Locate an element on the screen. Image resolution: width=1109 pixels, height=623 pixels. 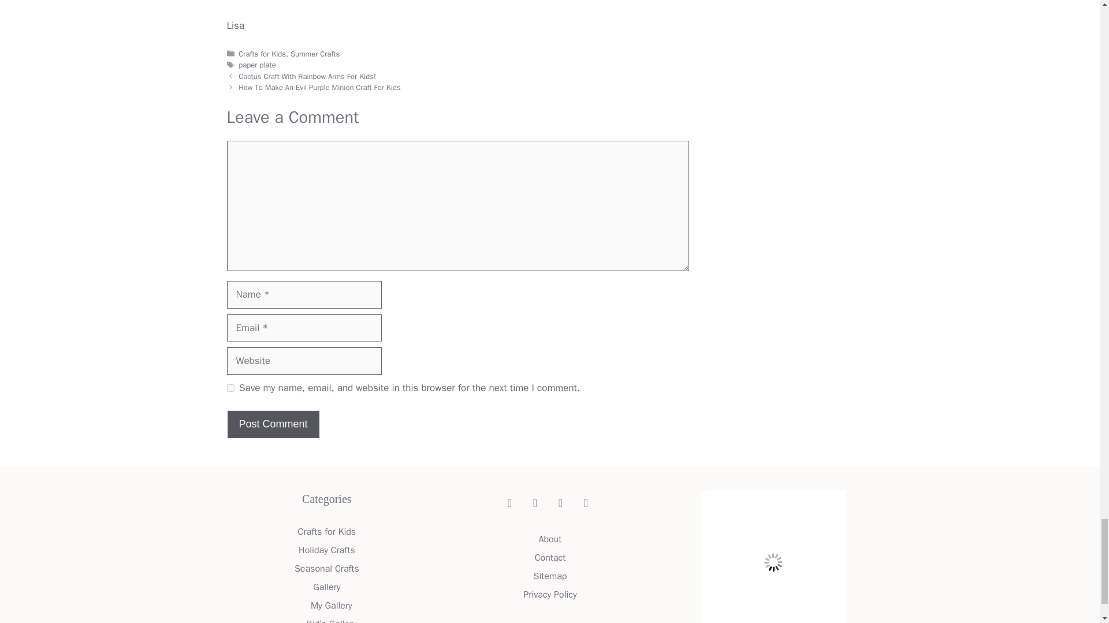
Post Comment is located at coordinates (273, 424).